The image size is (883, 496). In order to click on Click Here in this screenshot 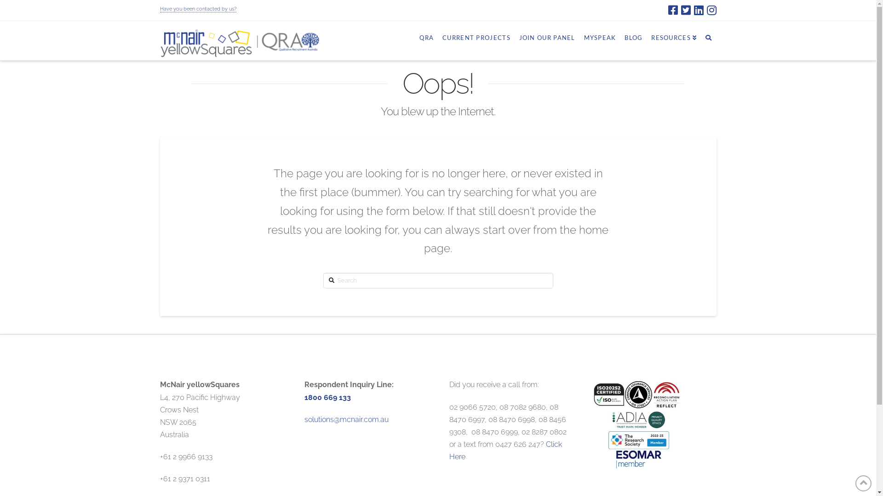, I will do `click(506, 451)`.